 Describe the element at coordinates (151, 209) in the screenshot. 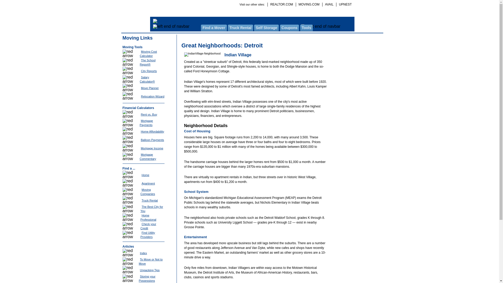

I see `The Best City for You` at that location.